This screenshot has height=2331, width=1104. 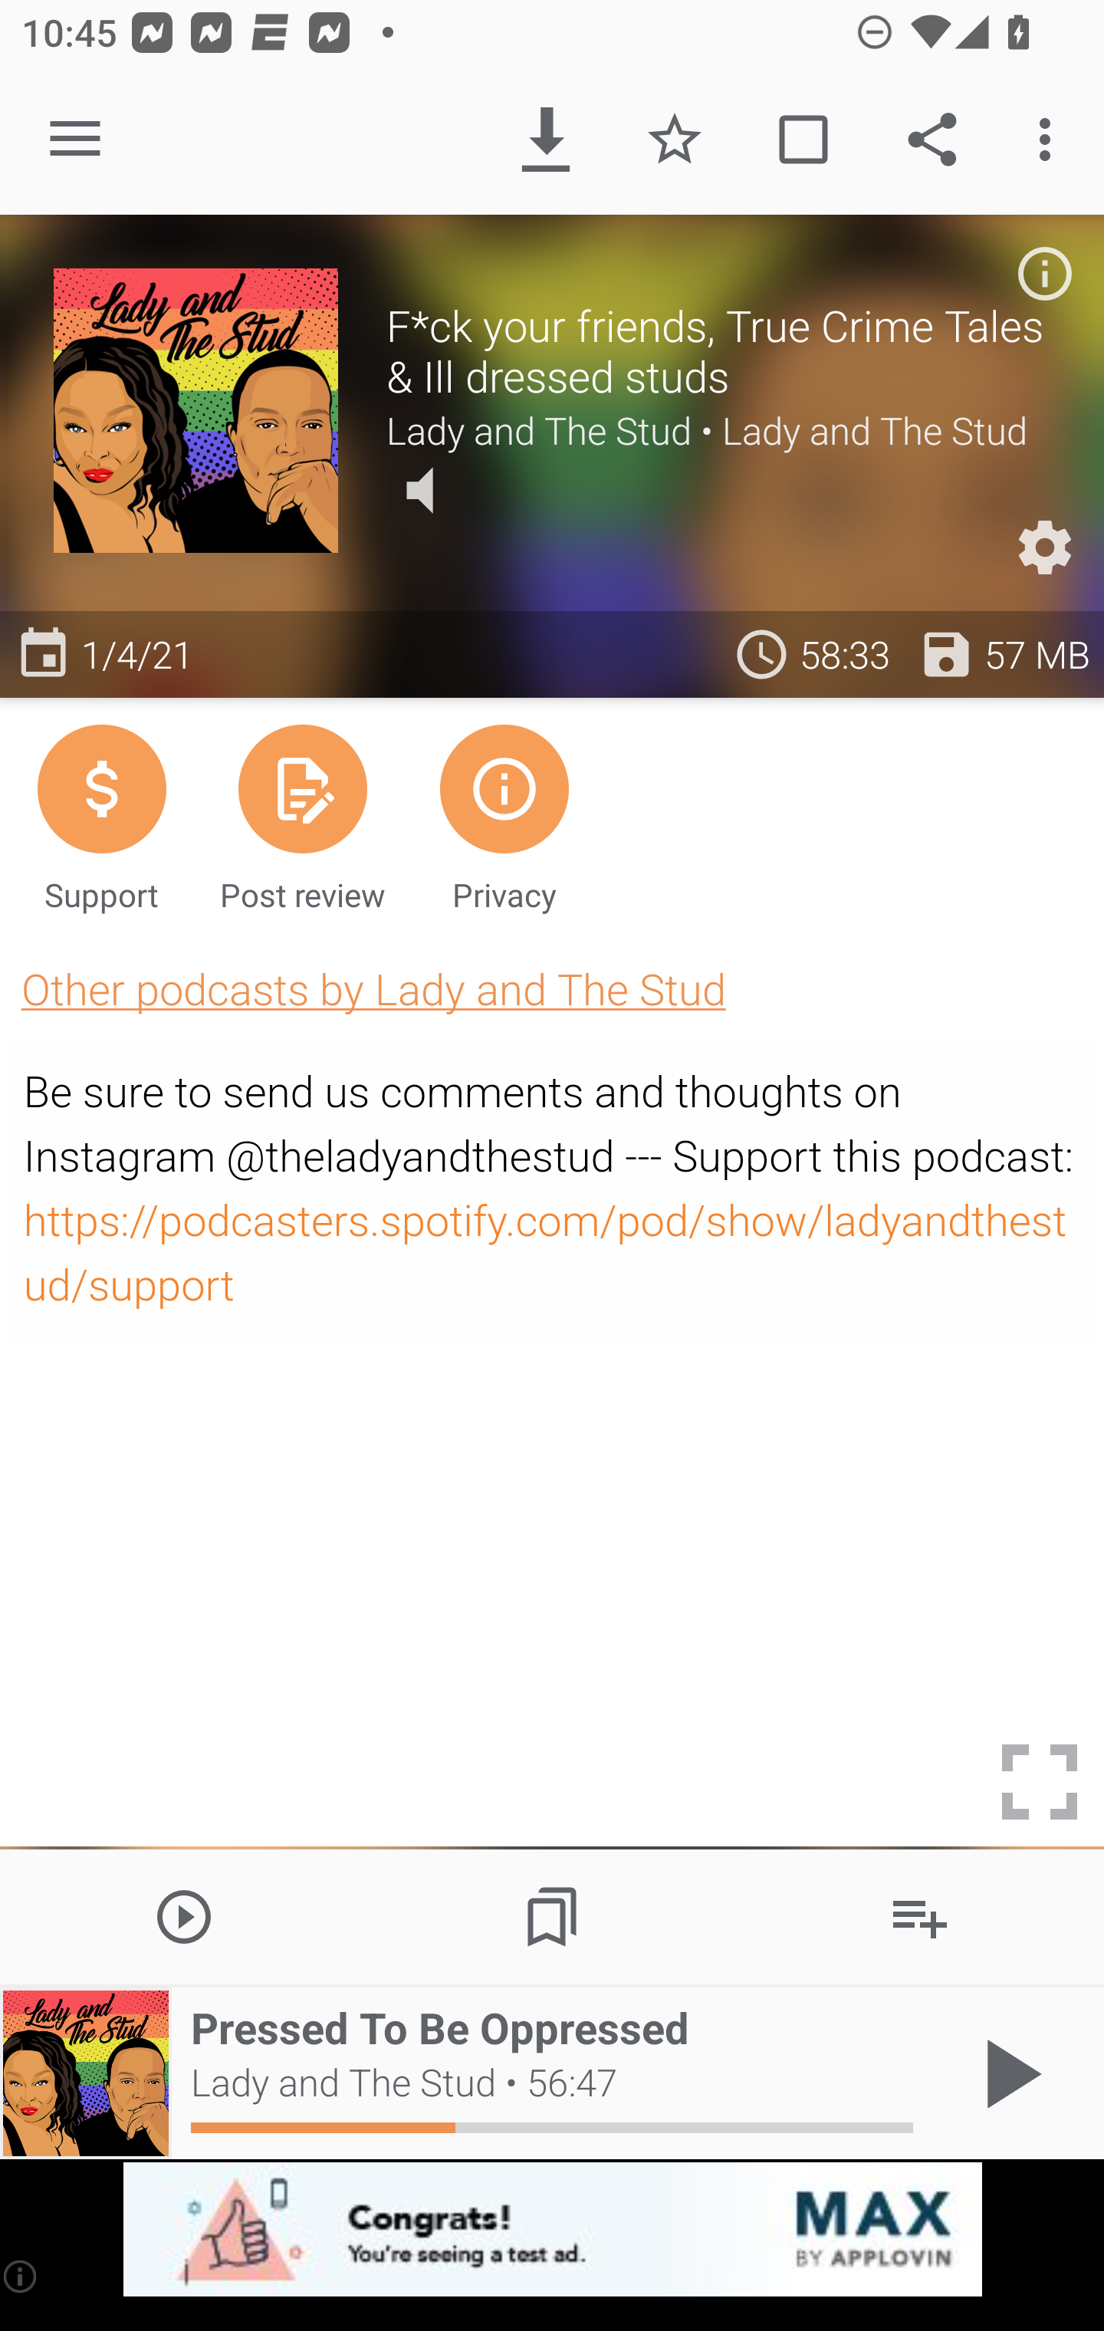 I want to click on Share, so click(x=932, y=140).